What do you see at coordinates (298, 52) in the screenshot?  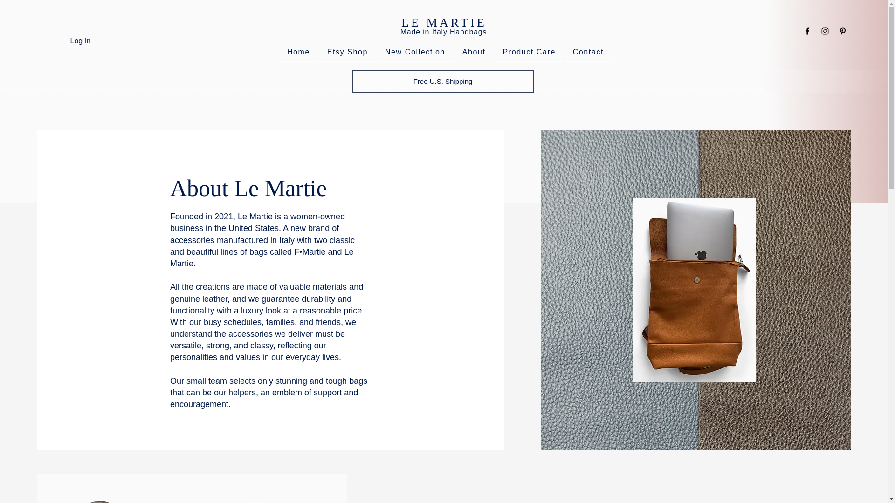 I see `Home` at bounding box center [298, 52].